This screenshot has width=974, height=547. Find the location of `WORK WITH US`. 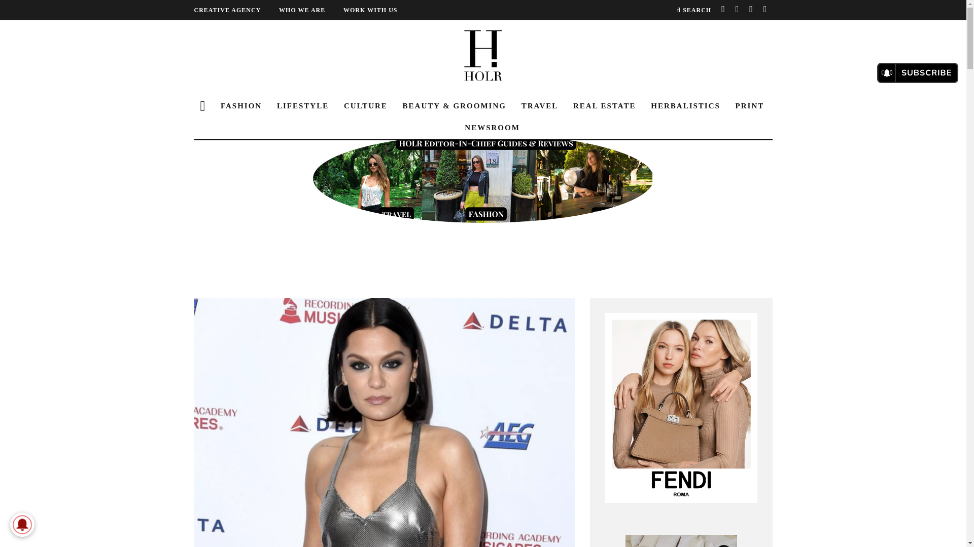

WORK WITH US is located at coordinates (378, 10).